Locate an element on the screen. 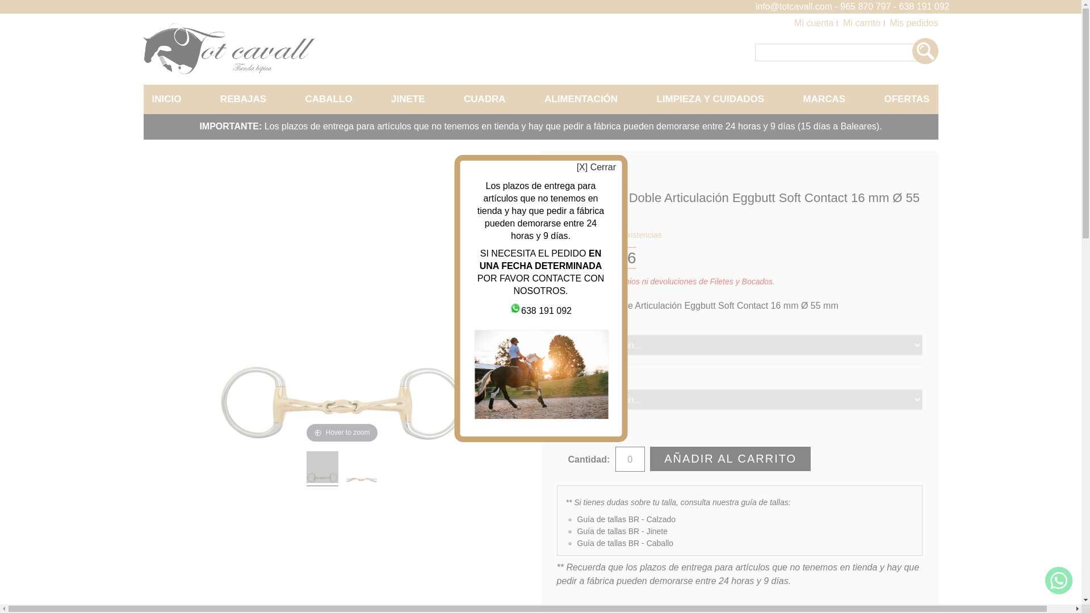 This screenshot has height=613, width=1090. Cantidad is located at coordinates (630, 459).